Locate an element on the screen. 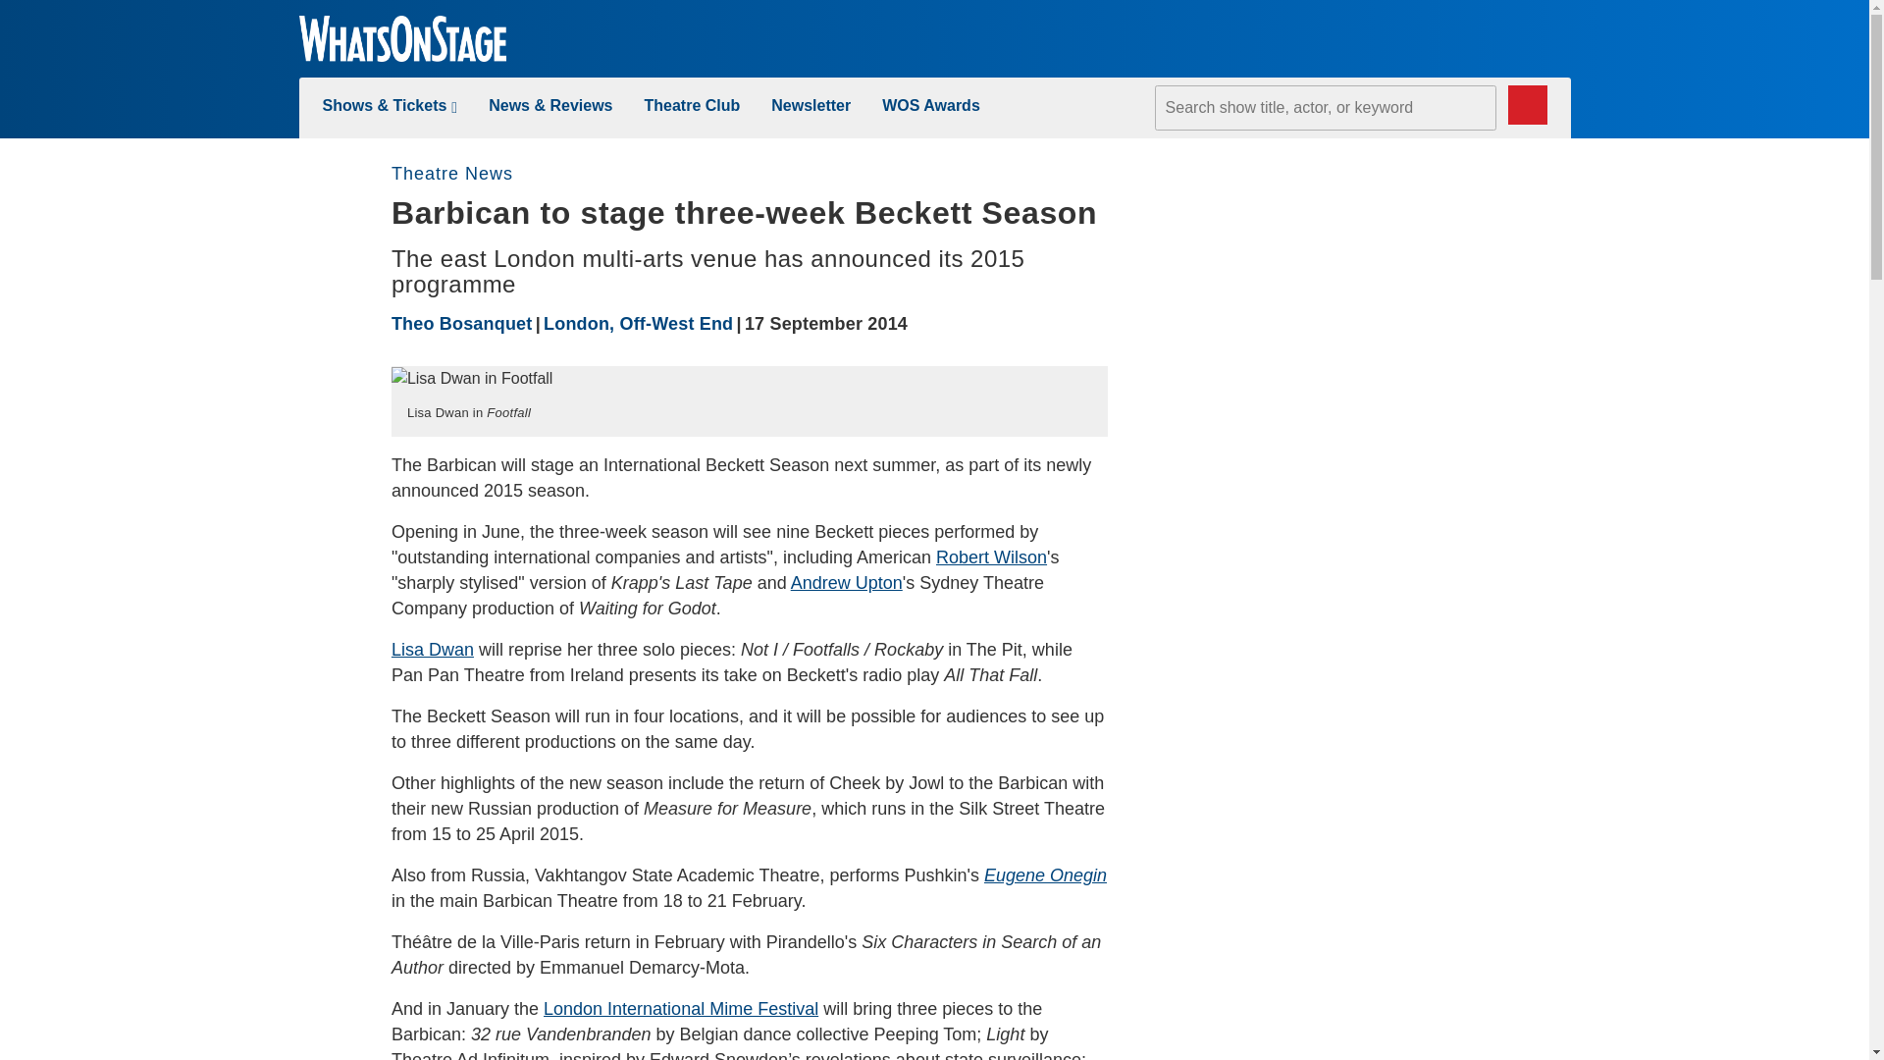 This screenshot has width=1884, height=1060. WOS Awards is located at coordinates (930, 105).